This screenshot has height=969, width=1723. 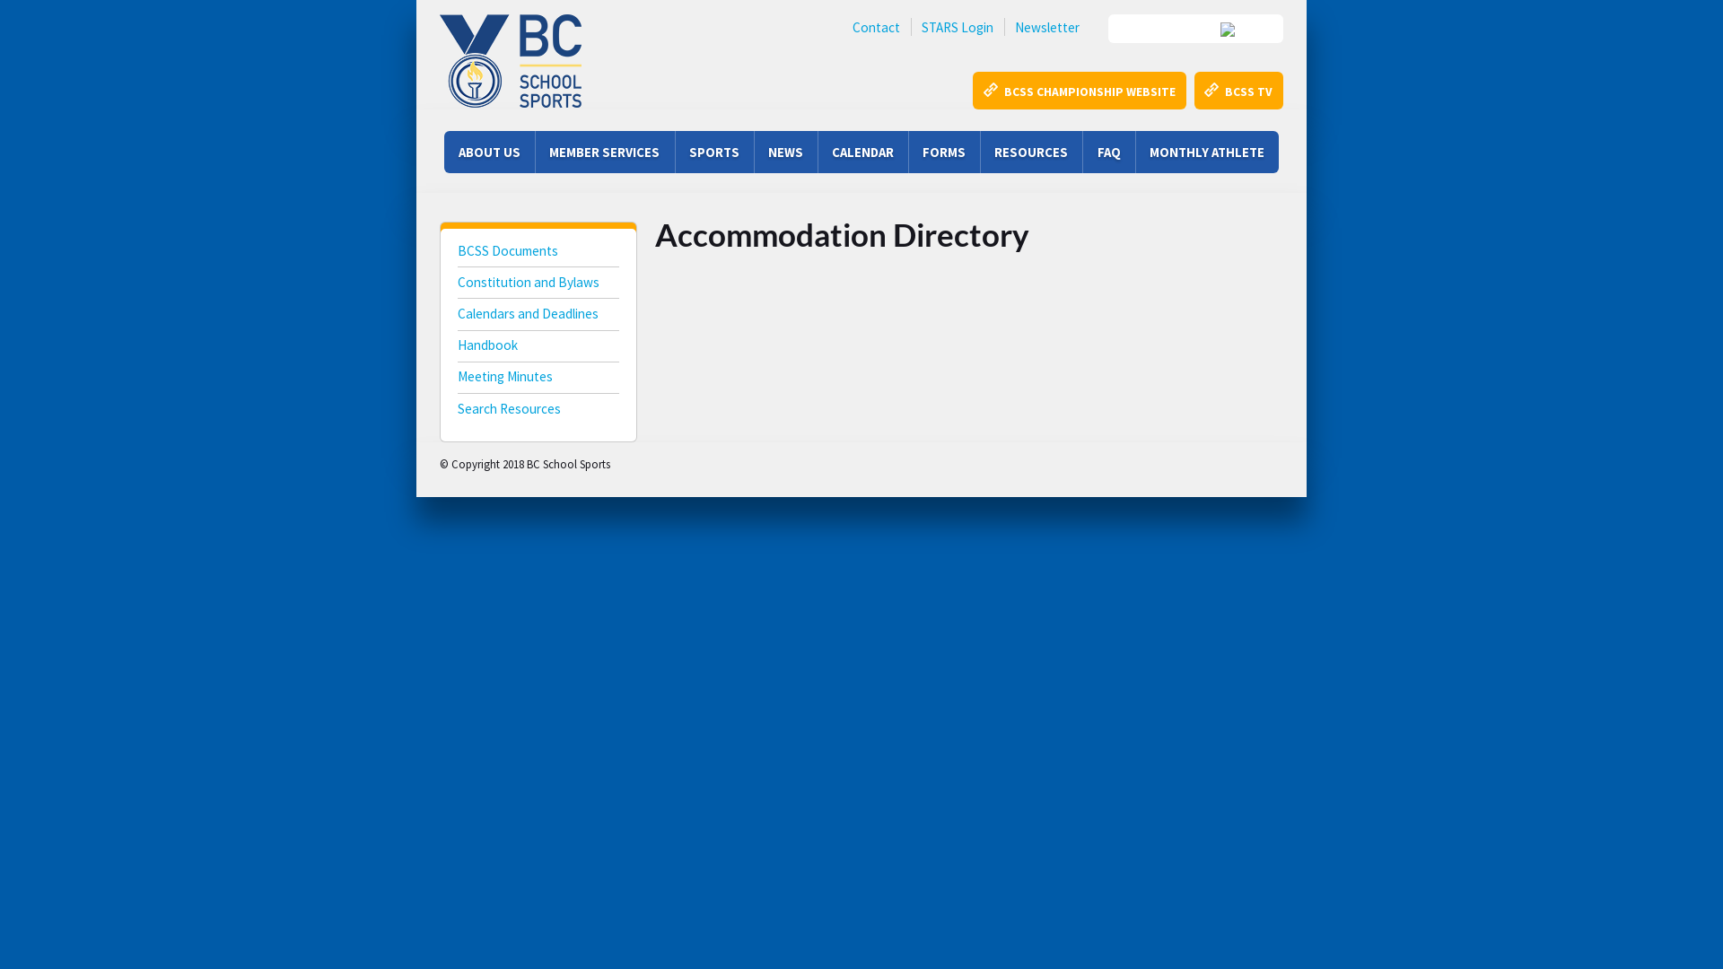 What do you see at coordinates (739, 461) in the screenshot?
I see `Subscribe on YouTube` at bounding box center [739, 461].